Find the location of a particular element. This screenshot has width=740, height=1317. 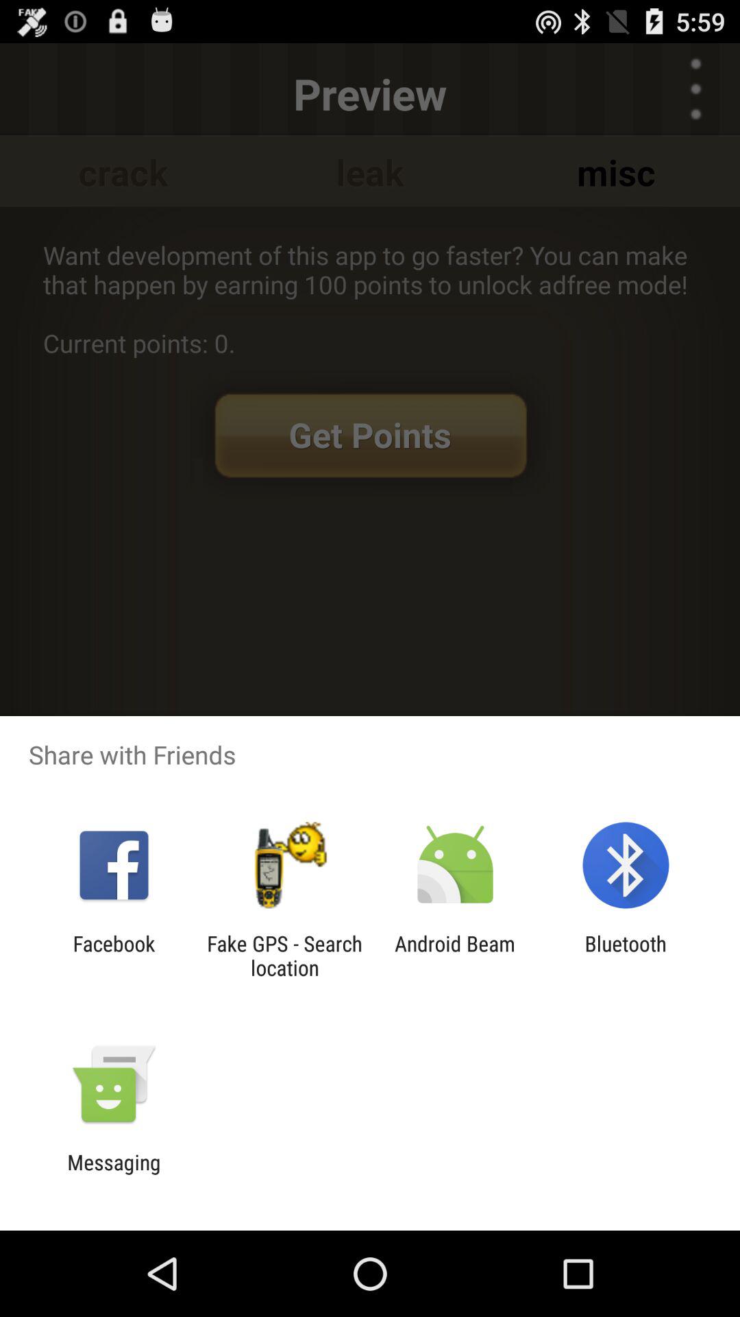

swipe until facebook app is located at coordinates (114, 956).